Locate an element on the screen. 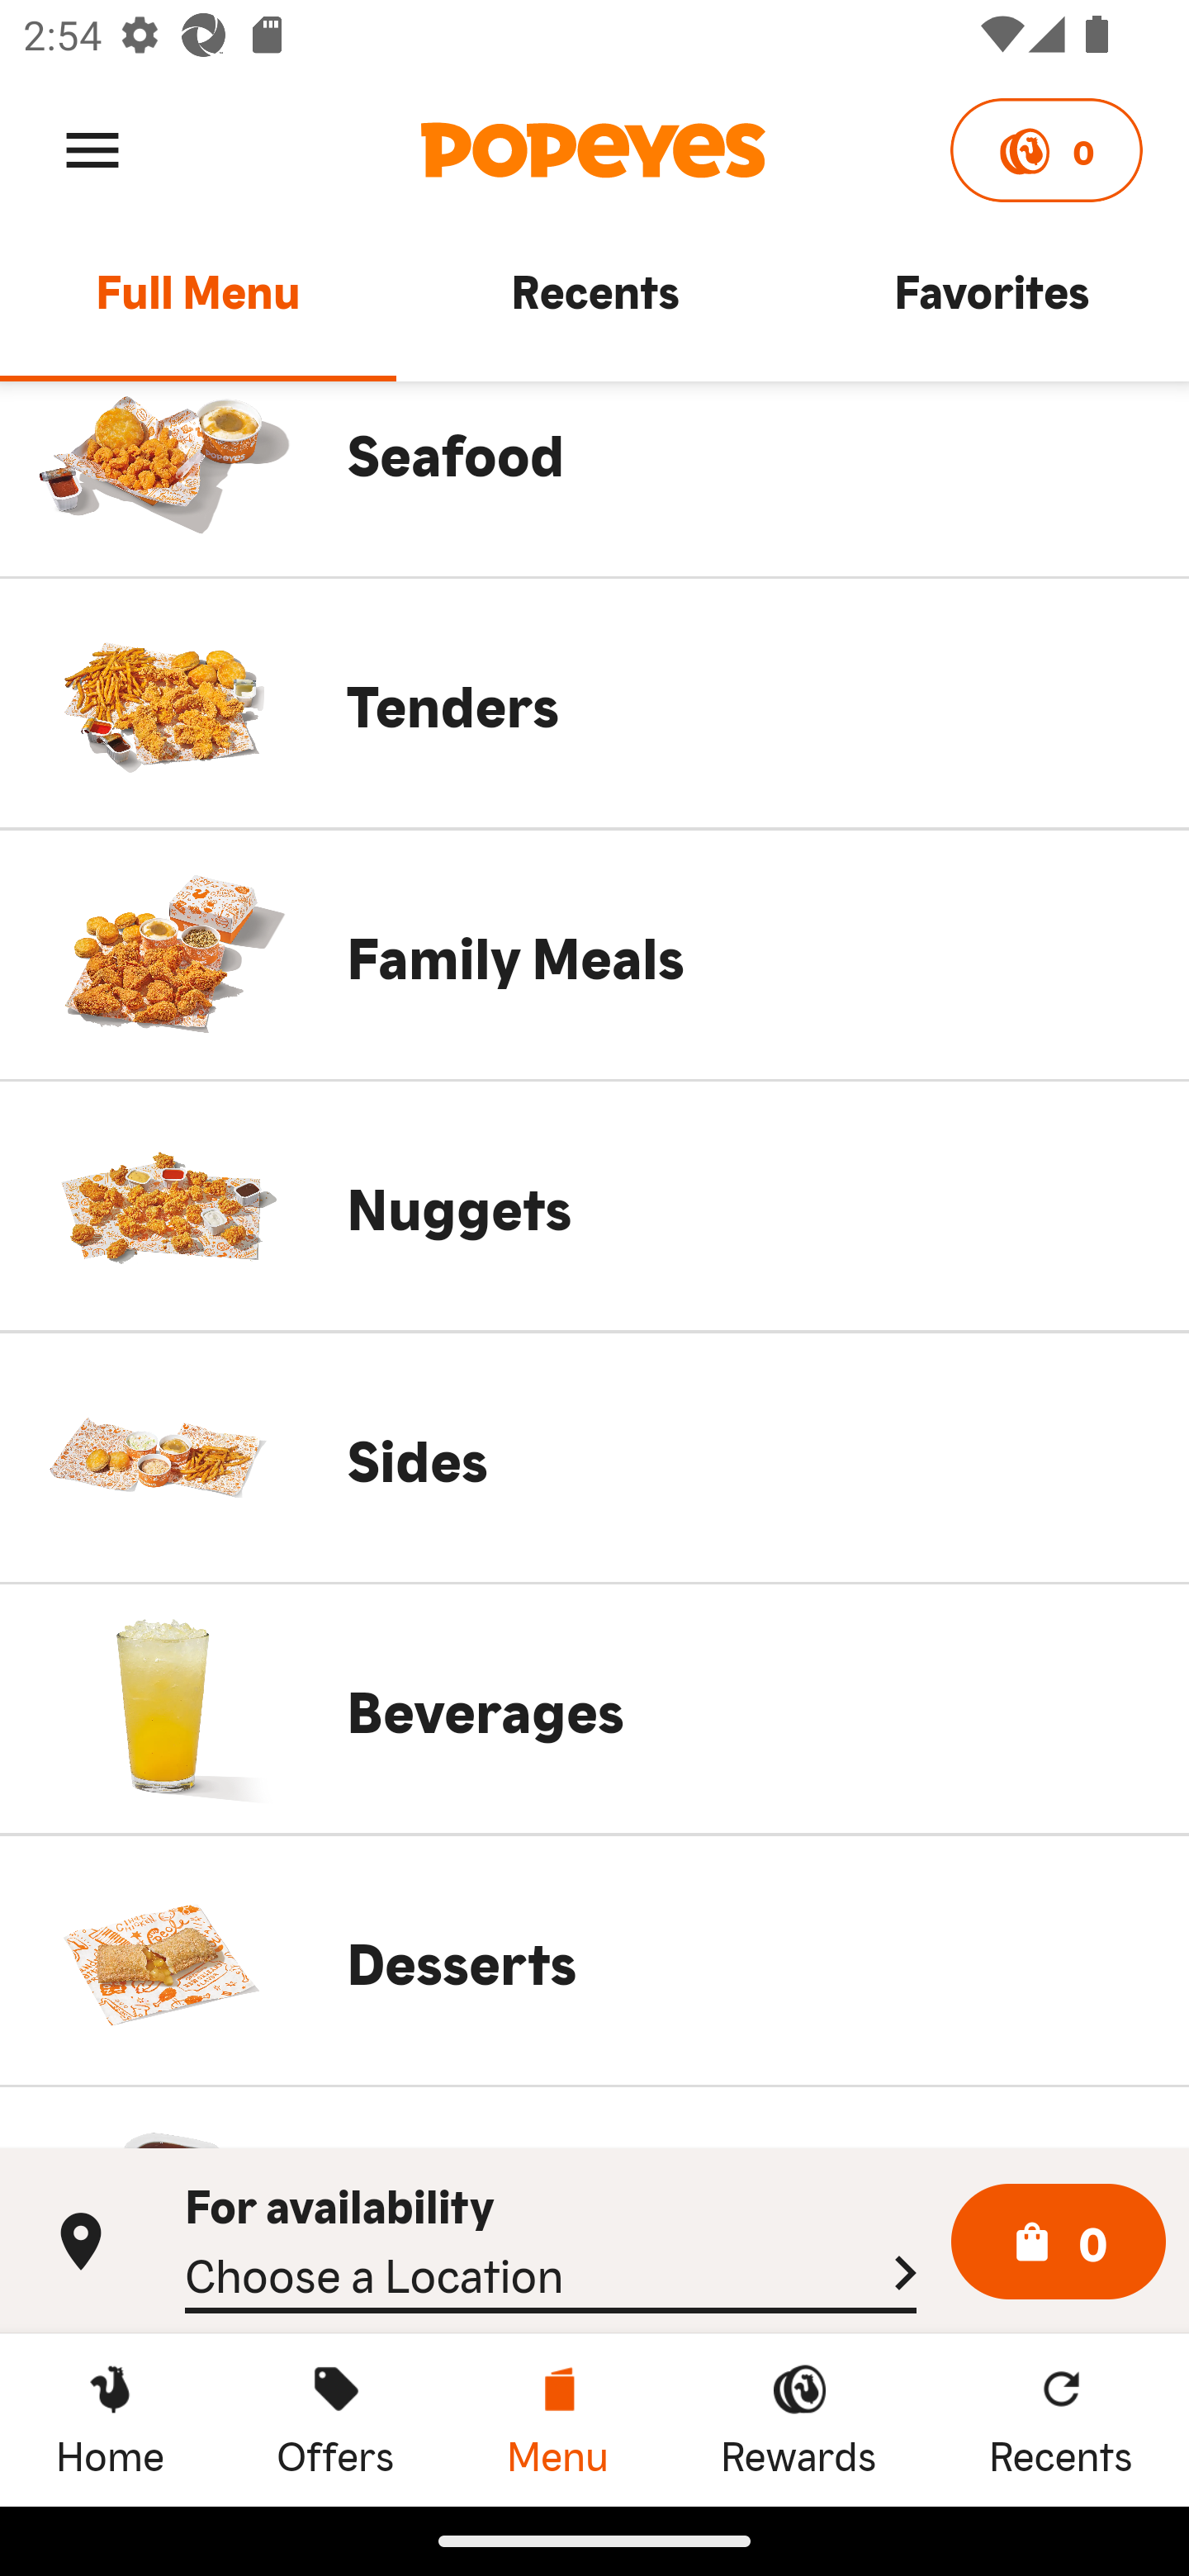  Nuggets, Nuggets Nuggets Nuggets is located at coordinates (594, 1205).